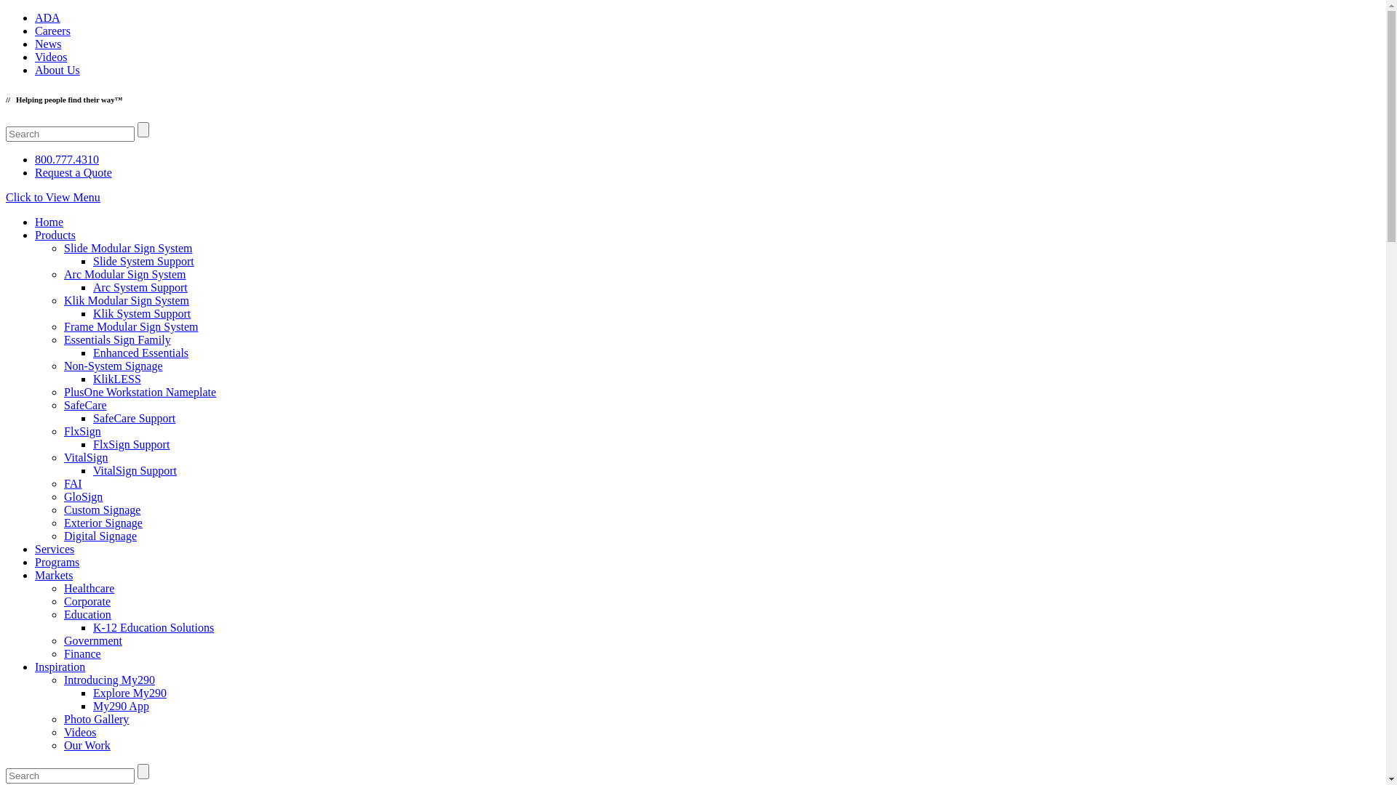 Image resolution: width=1397 pixels, height=785 pixels. I want to click on Klik System Support, so click(142, 314).